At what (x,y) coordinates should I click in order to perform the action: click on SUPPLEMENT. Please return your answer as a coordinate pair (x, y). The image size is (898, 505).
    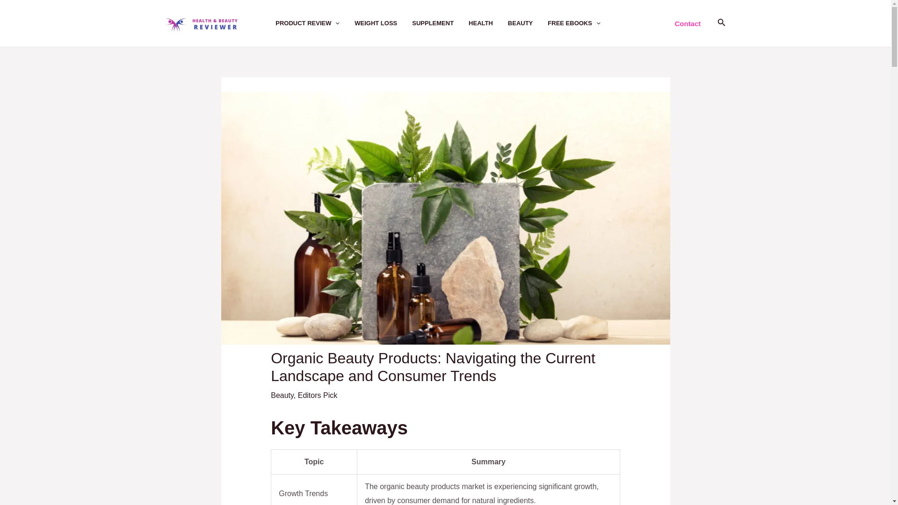
    Looking at the image, I should click on (441, 23).